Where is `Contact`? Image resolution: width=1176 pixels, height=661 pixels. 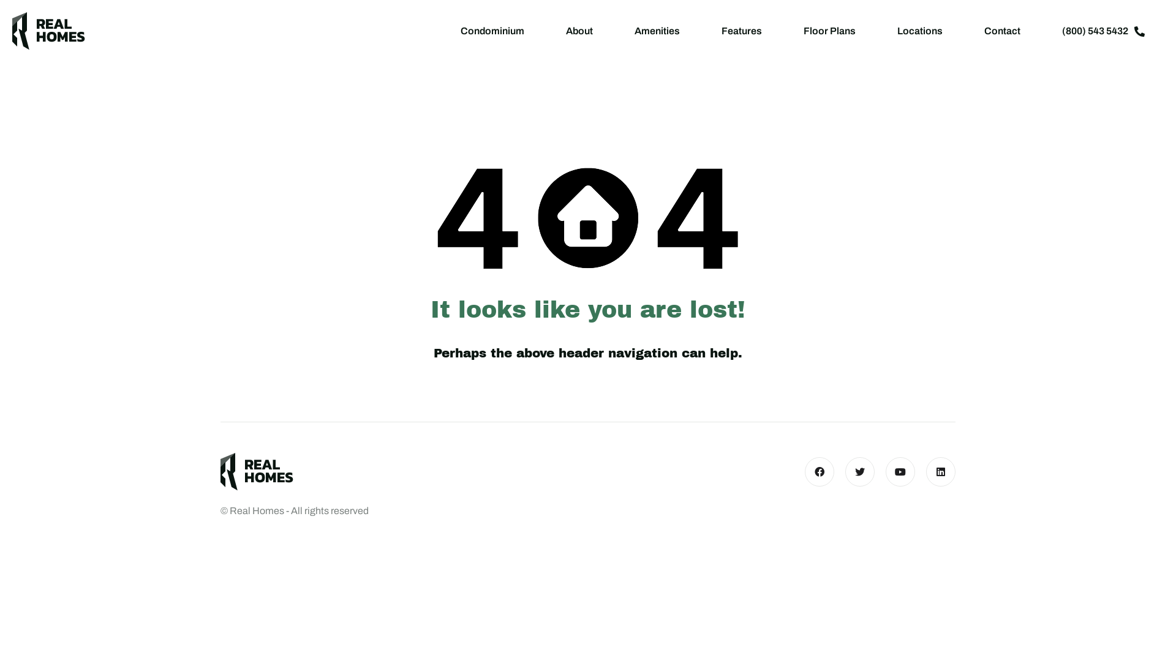 Contact is located at coordinates (1002, 31).